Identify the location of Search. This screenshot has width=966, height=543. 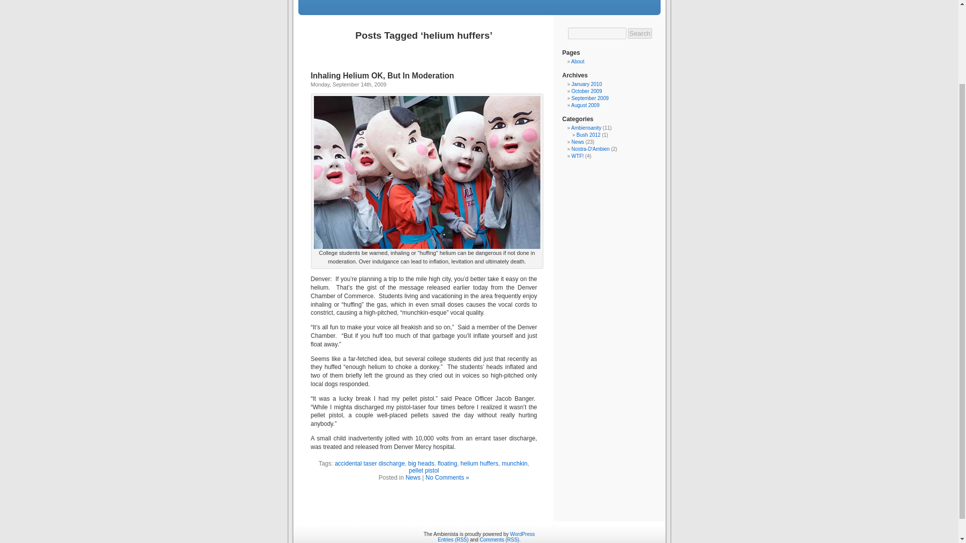
(640, 33).